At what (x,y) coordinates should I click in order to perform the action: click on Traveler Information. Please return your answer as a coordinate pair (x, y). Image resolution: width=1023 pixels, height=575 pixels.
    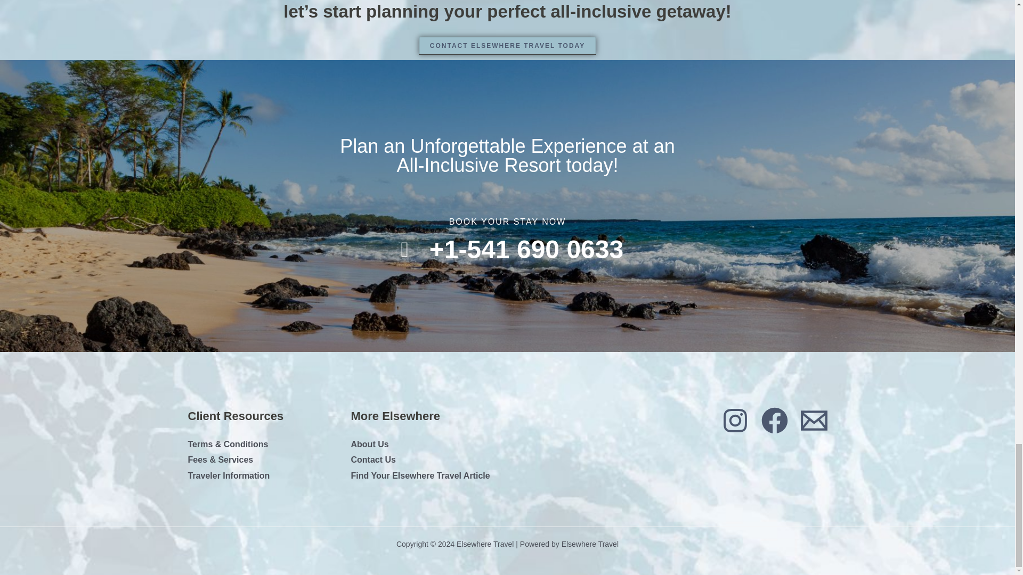
    Looking at the image, I should click on (228, 475).